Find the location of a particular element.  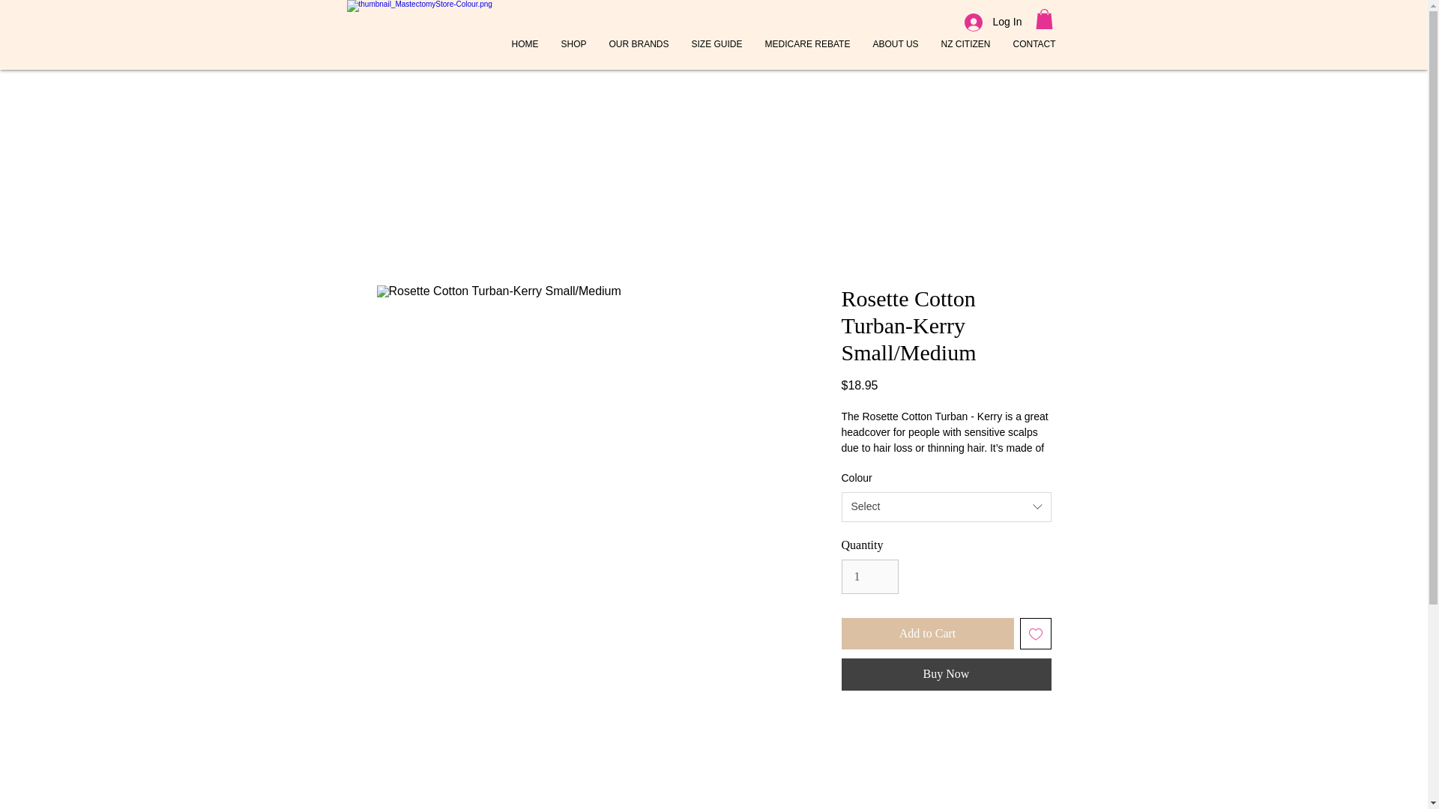

NZ CITIZEN is located at coordinates (965, 43).